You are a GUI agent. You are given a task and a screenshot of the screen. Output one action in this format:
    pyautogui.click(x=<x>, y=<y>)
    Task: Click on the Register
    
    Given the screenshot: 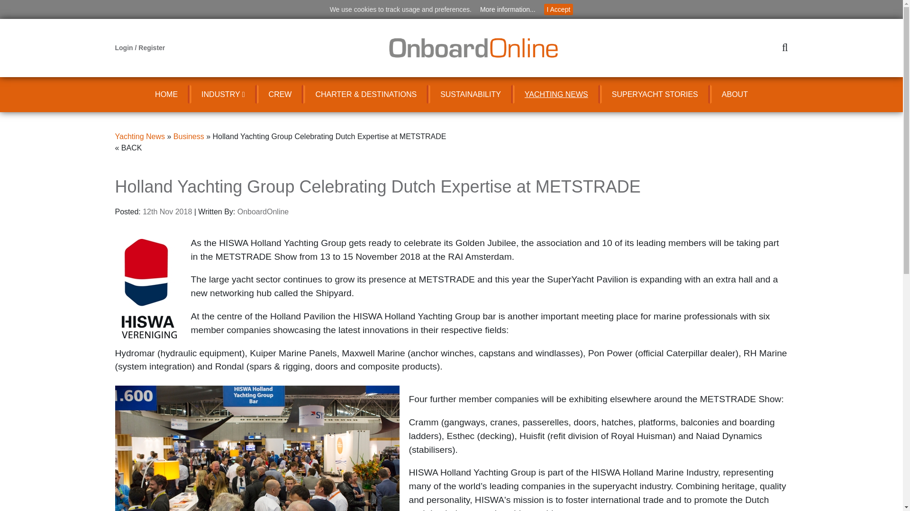 What is the action you would take?
    pyautogui.click(x=151, y=47)
    